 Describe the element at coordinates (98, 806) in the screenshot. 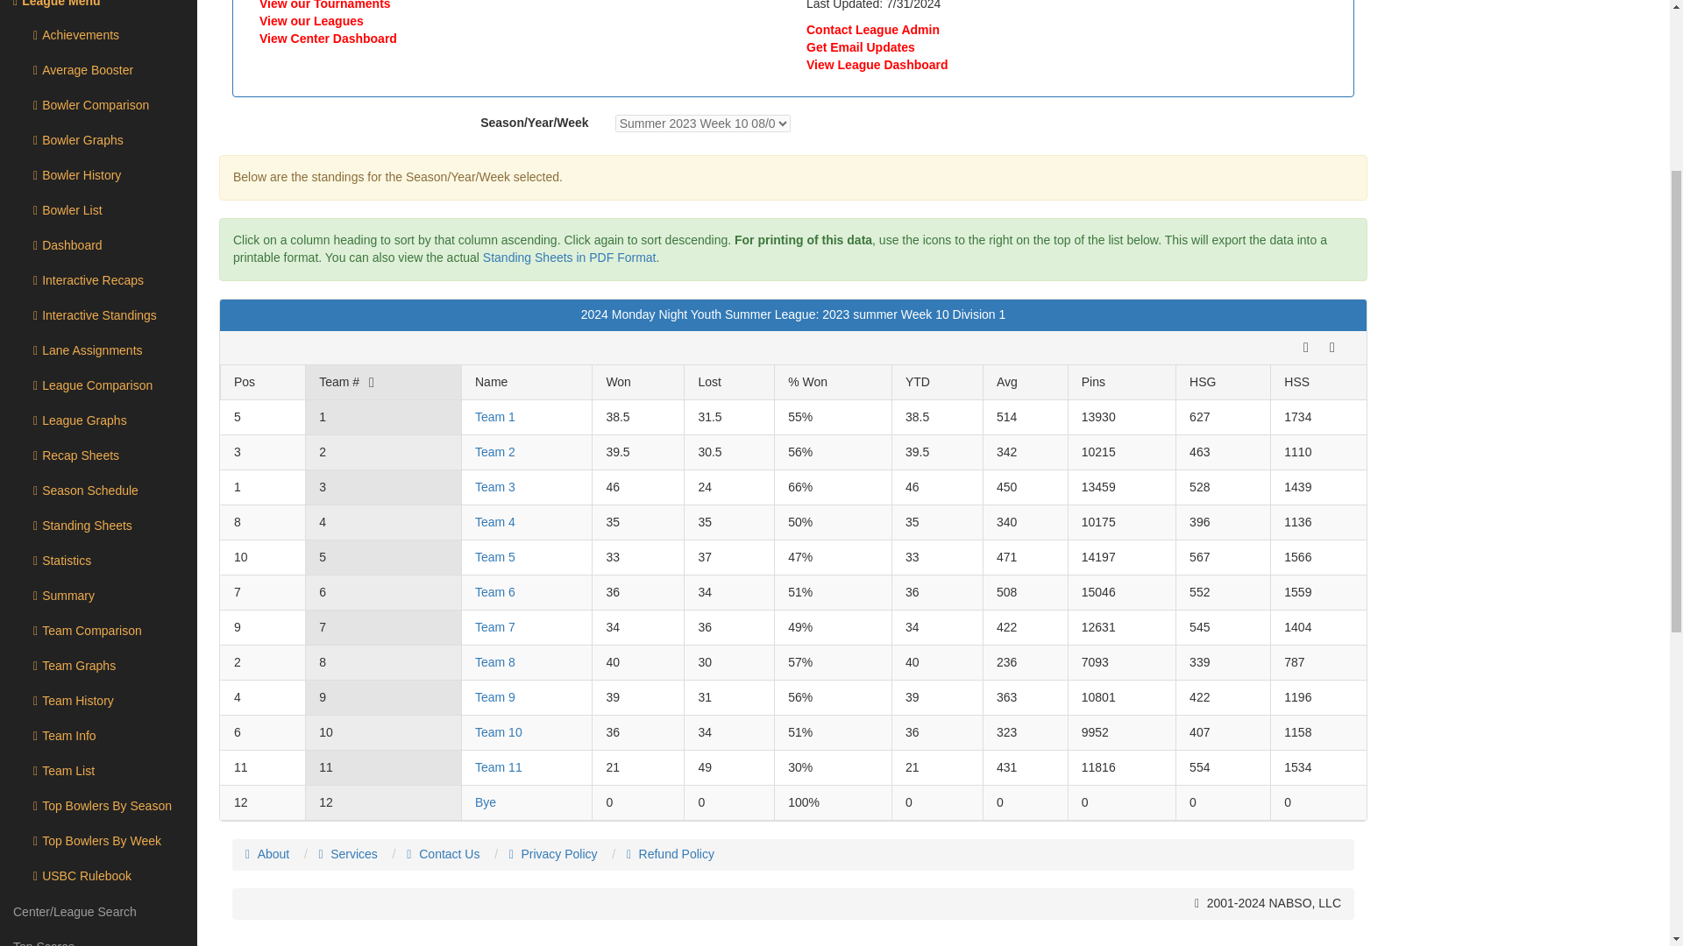

I see `Top Bowlers By Season` at that location.